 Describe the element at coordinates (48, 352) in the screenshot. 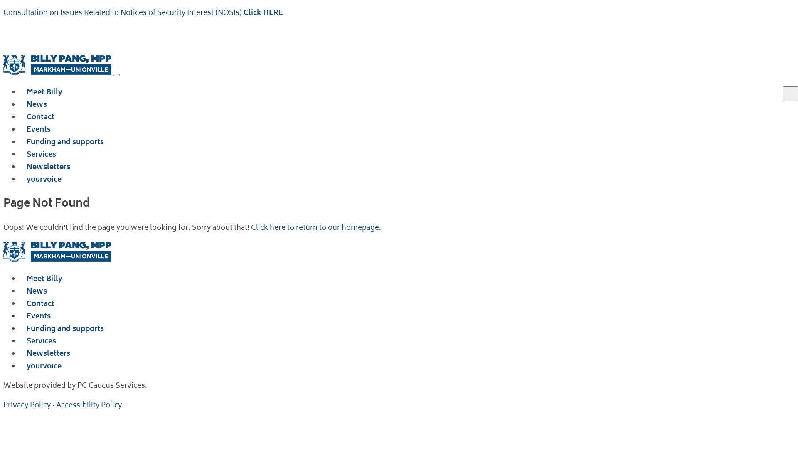

I see `Newsletters` at that location.